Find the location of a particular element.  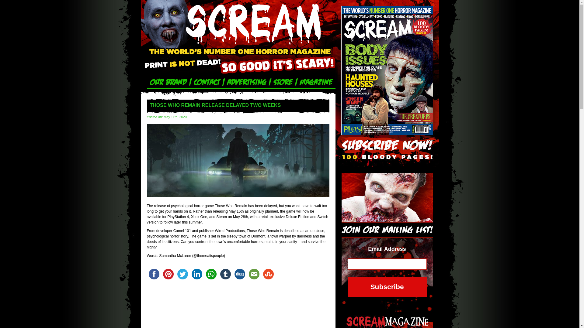

facebook is located at coordinates (154, 274).